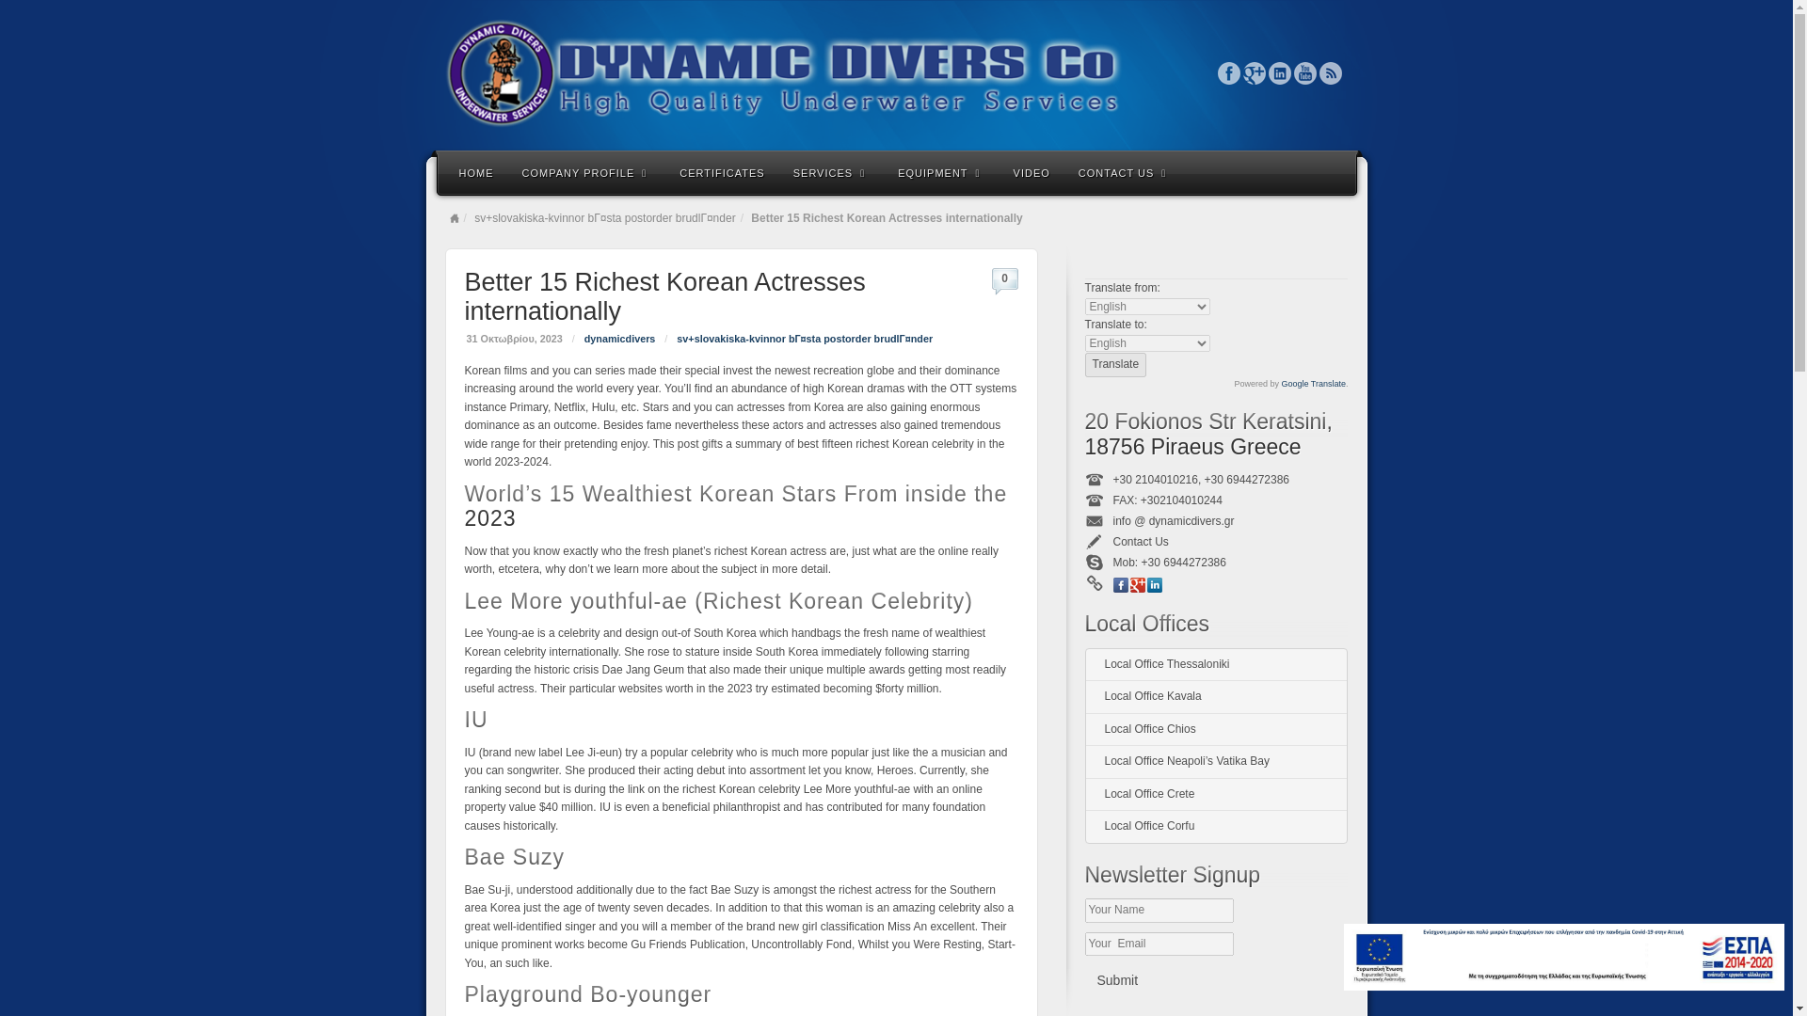 The image size is (1807, 1016). What do you see at coordinates (1031, 171) in the screenshot?
I see `VIDEO` at bounding box center [1031, 171].